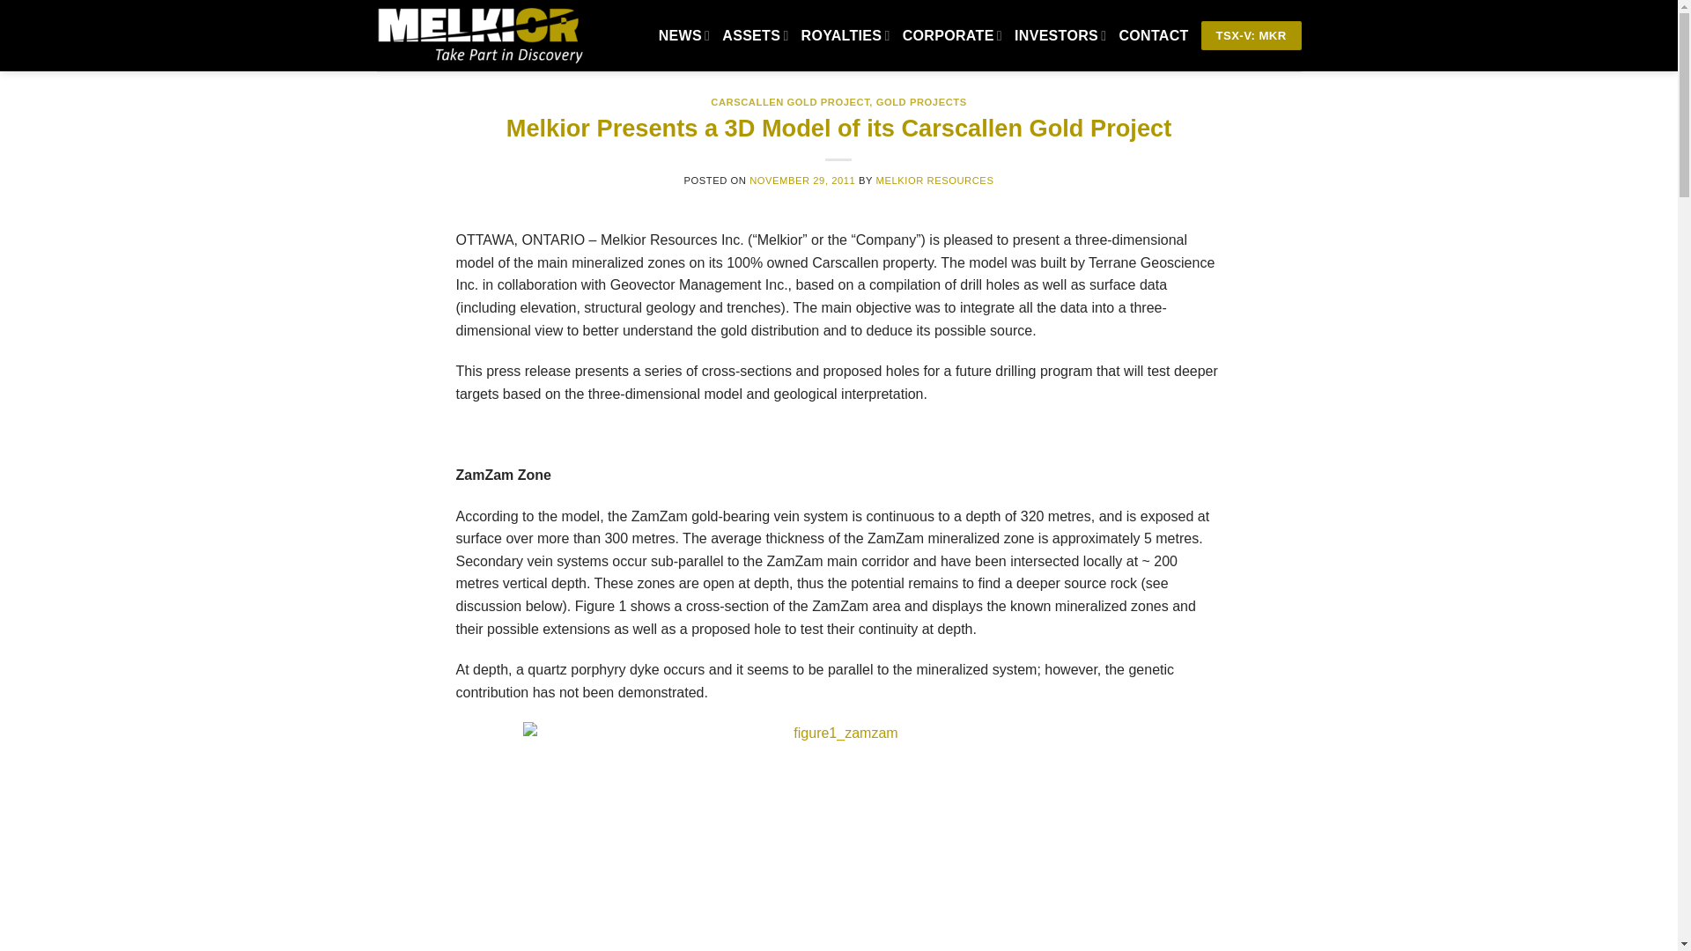 The width and height of the screenshot is (1691, 951). What do you see at coordinates (1060, 35) in the screenshot?
I see `INVESTORS` at bounding box center [1060, 35].